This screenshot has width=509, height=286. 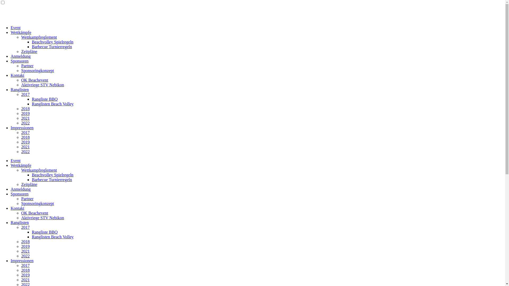 What do you see at coordinates (20, 222) in the screenshot?
I see `Ranglisten` at bounding box center [20, 222].